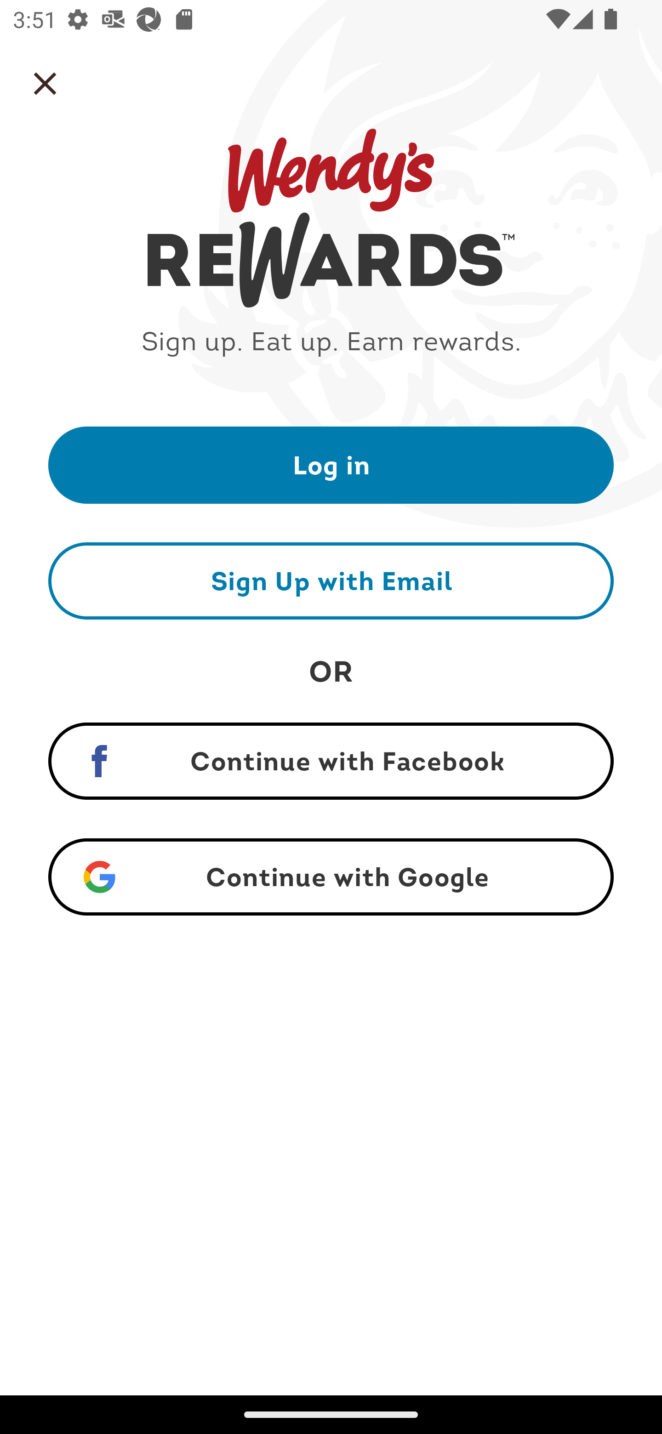 This screenshot has height=1434, width=662. Describe the element at coordinates (331, 464) in the screenshot. I see `Log in` at that location.